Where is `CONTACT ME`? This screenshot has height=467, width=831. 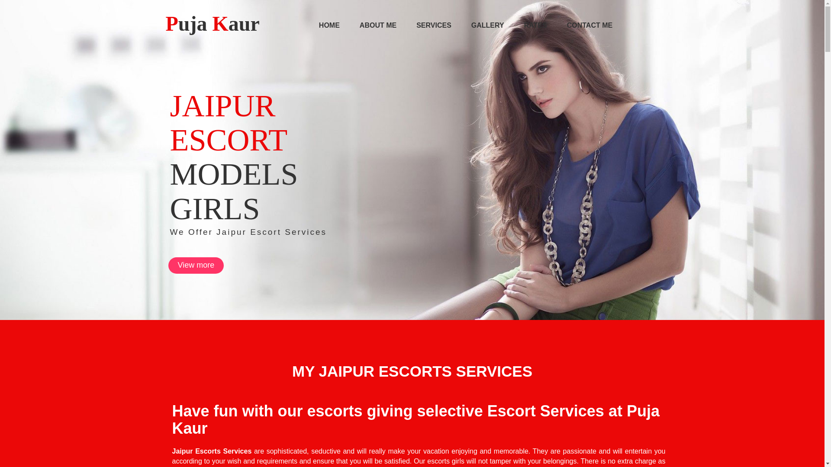 CONTACT ME is located at coordinates (589, 26).